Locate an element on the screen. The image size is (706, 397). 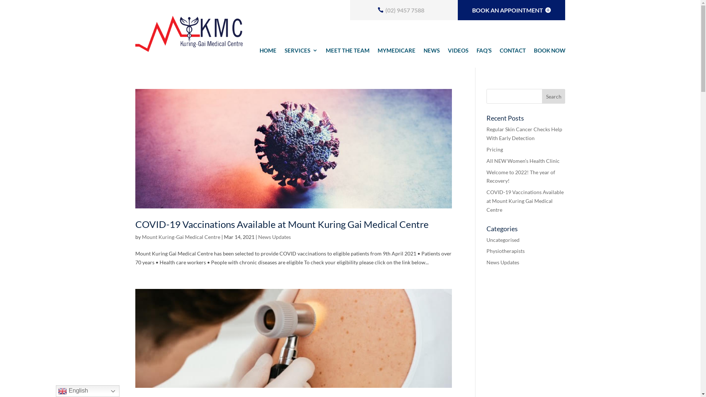
(02) 9457 7588 is located at coordinates (404, 10).